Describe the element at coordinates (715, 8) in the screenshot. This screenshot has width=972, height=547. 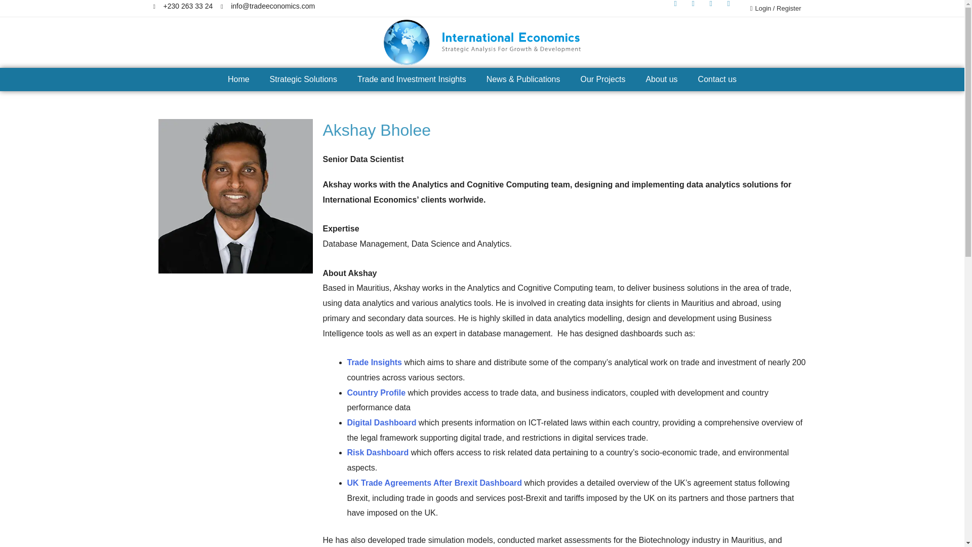
I see `X-twitter` at that location.